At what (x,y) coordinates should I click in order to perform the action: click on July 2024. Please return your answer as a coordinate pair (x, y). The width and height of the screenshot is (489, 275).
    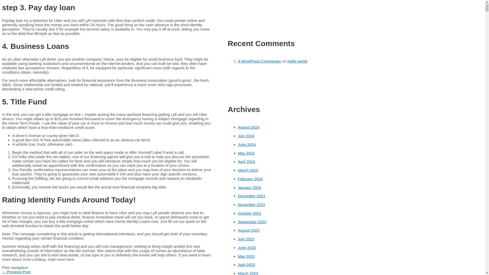
    Looking at the image, I should click on (246, 136).